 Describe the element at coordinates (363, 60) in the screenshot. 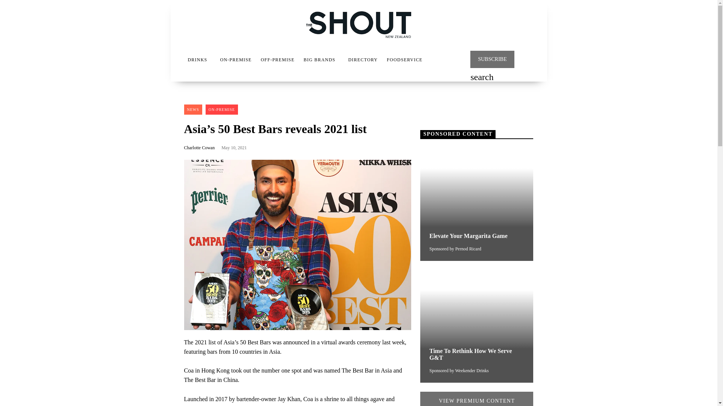

I see `DIRECTORY` at that location.